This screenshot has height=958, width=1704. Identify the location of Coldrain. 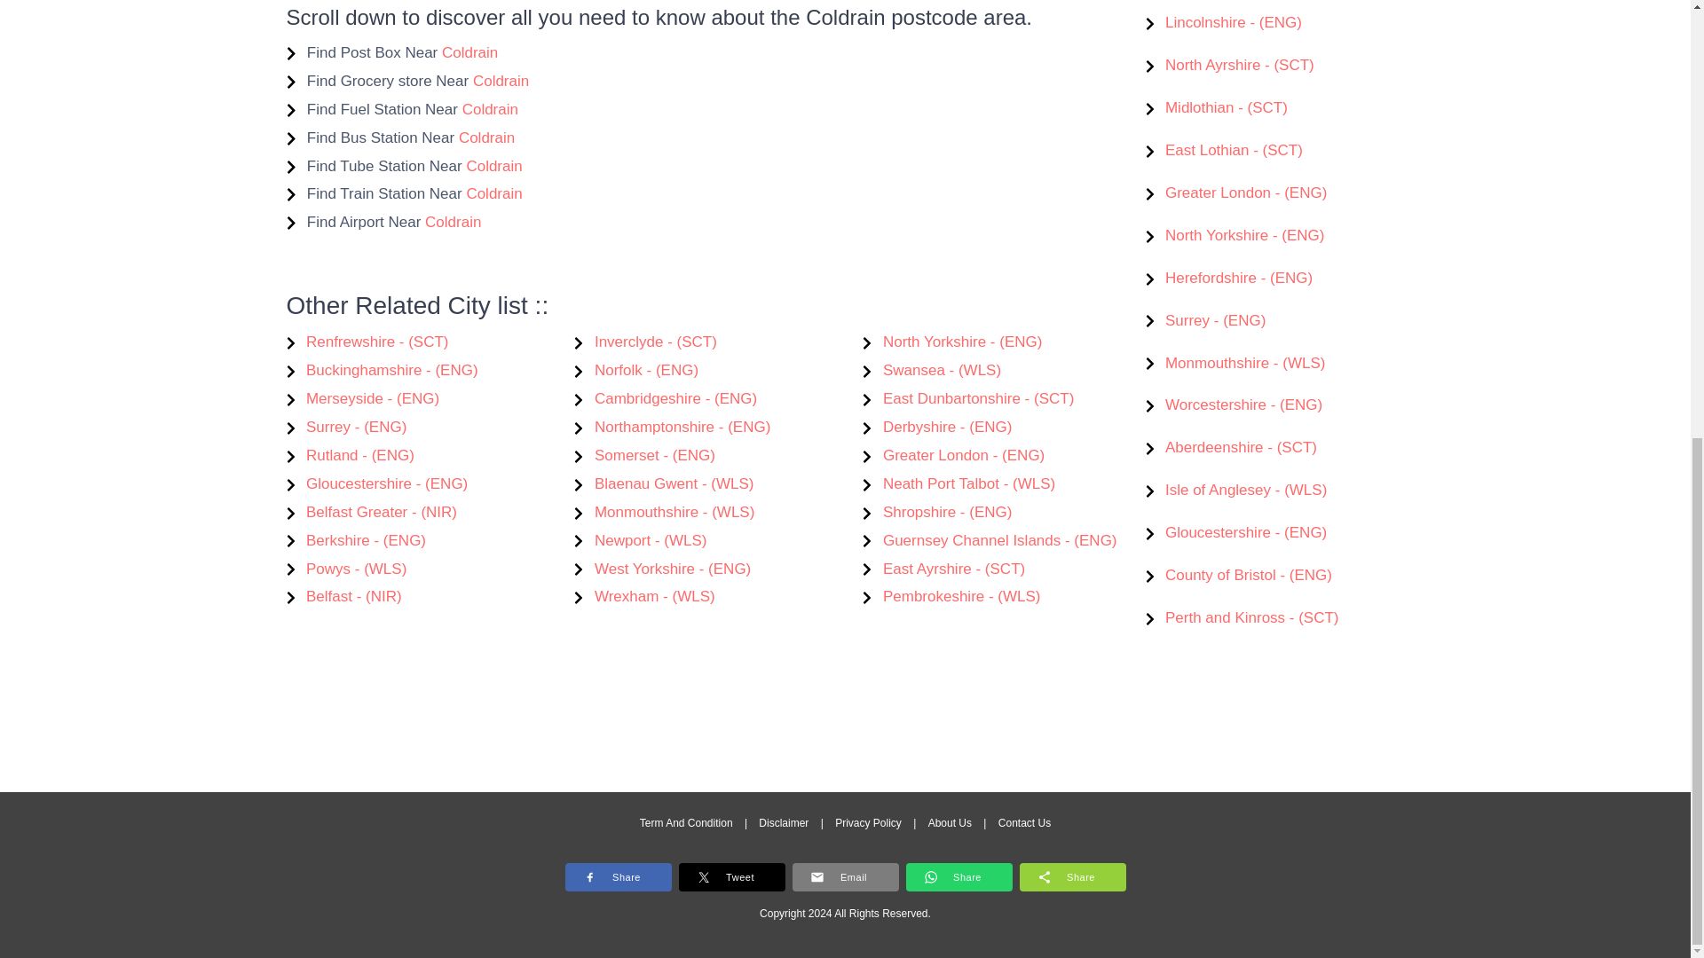
(490, 109).